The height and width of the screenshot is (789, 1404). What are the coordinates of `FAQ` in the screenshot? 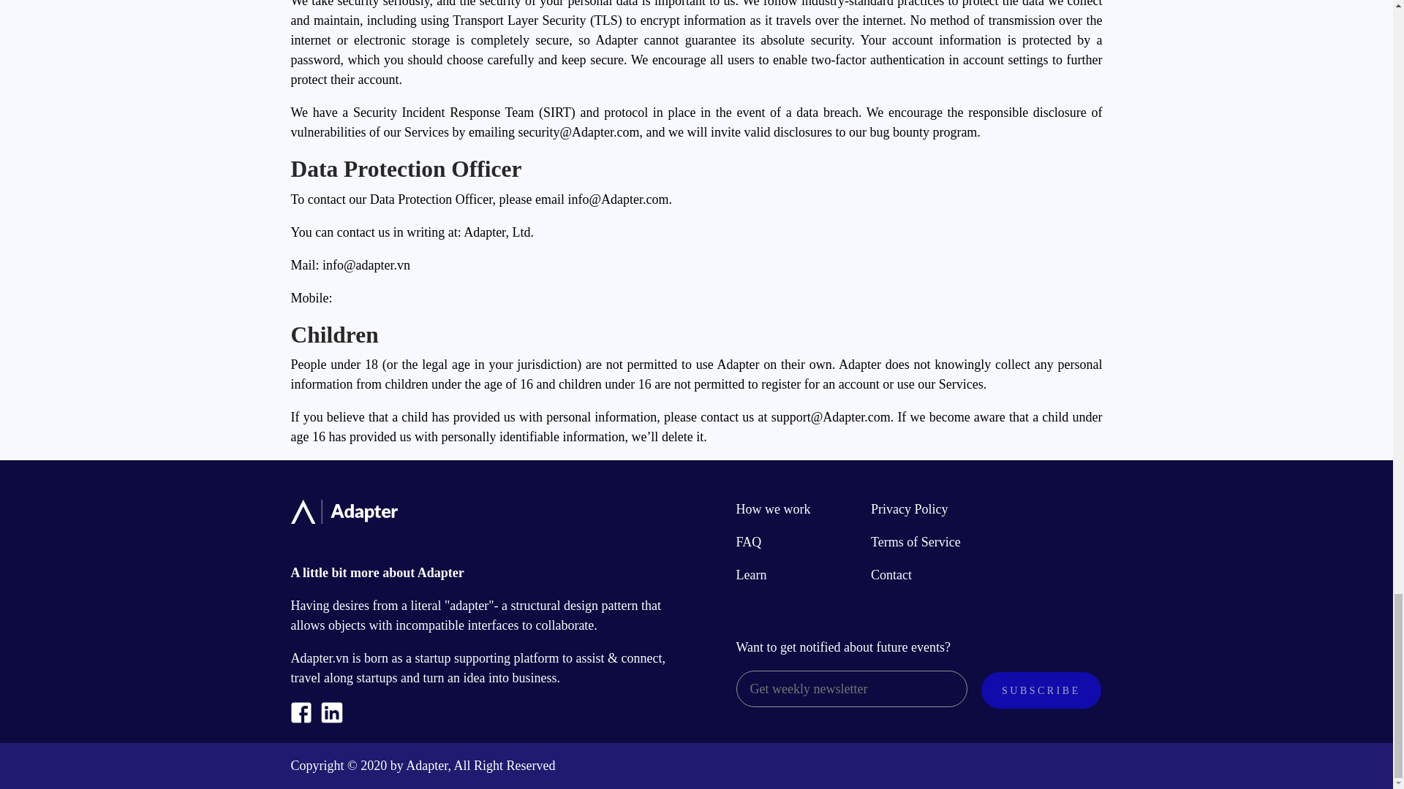 It's located at (748, 542).